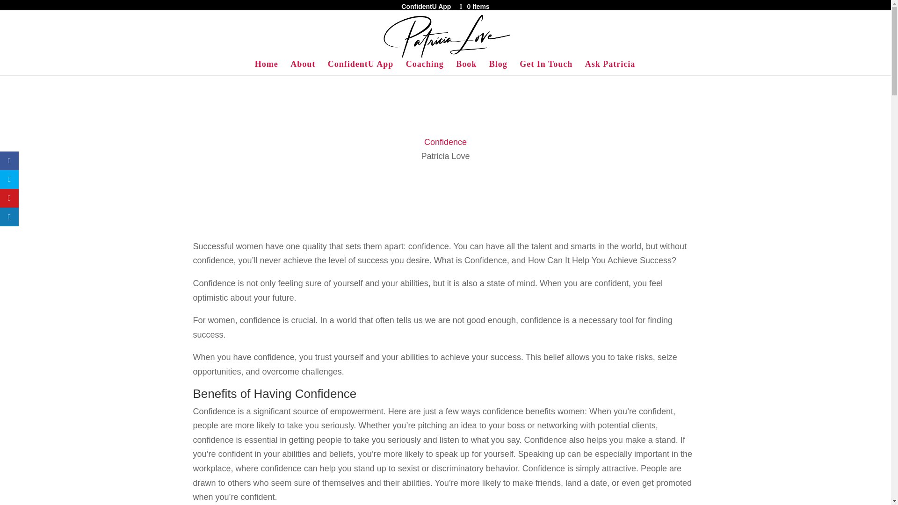 Image resolution: width=898 pixels, height=505 pixels. What do you see at coordinates (425, 67) in the screenshot?
I see `Coaching` at bounding box center [425, 67].